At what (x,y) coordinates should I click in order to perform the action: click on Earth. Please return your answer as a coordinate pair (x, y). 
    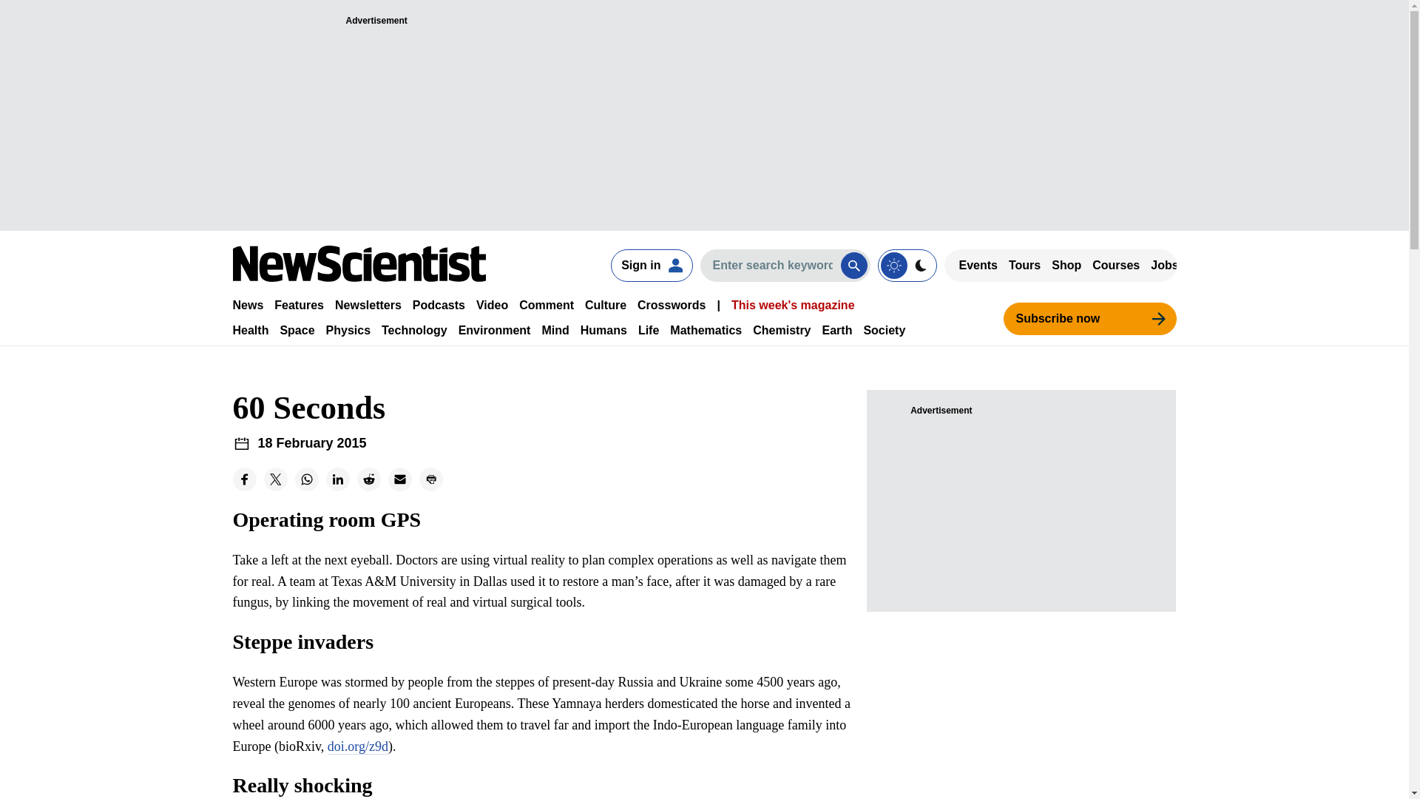
    Looking at the image, I should click on (837, 330).